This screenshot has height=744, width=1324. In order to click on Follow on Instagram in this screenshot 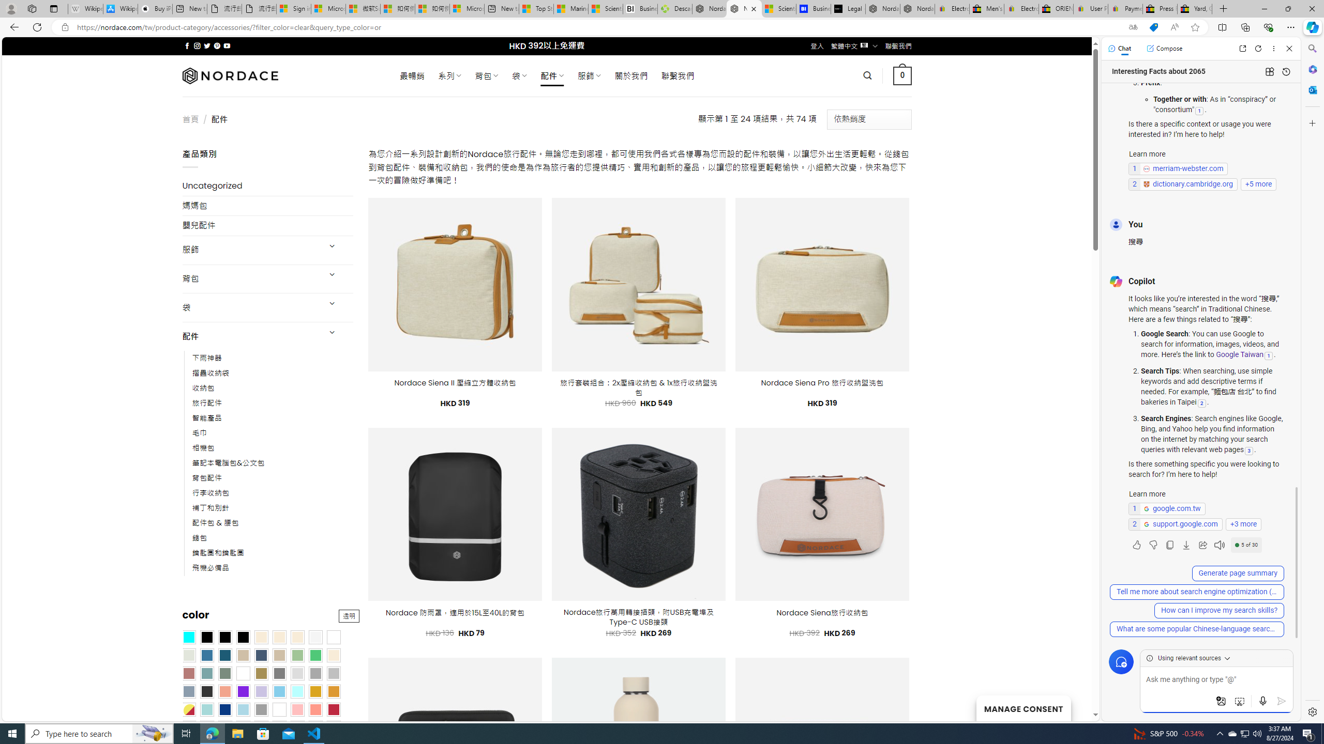, I will do `click(197, 45)`.